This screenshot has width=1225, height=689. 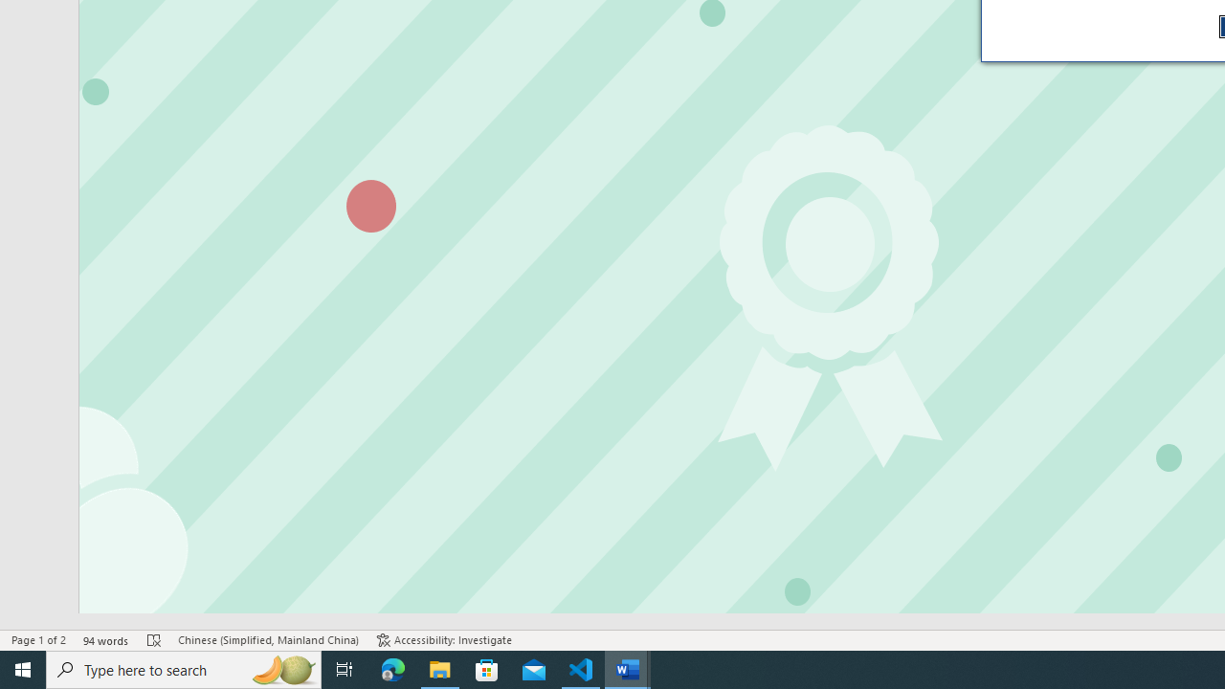 What do you see at coordinates (184, 670) in the screenshot?
I see `Type here to search` at bounding box center [184, 670].